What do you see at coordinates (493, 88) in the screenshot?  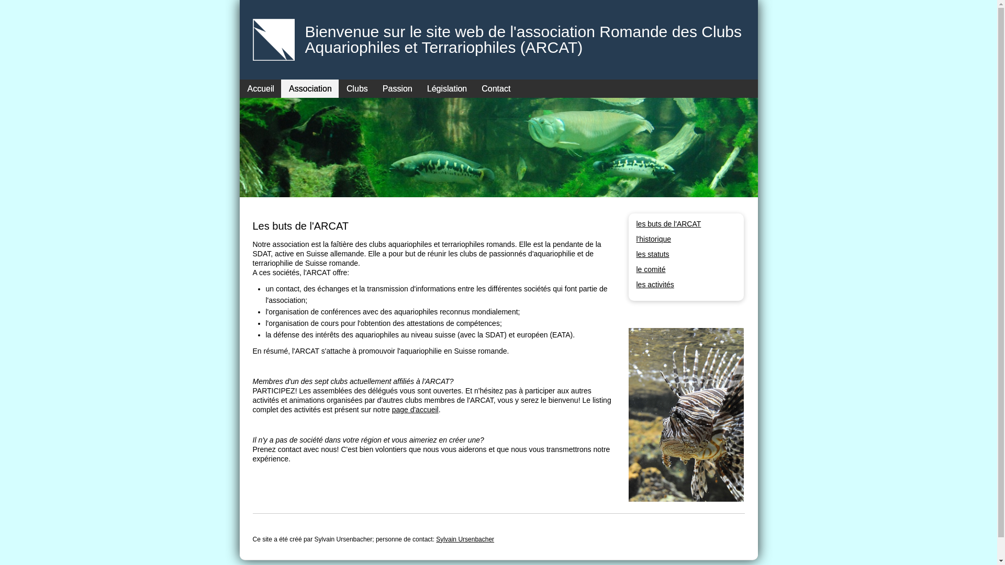 I see `Contact` at bounding box center [493, 88].